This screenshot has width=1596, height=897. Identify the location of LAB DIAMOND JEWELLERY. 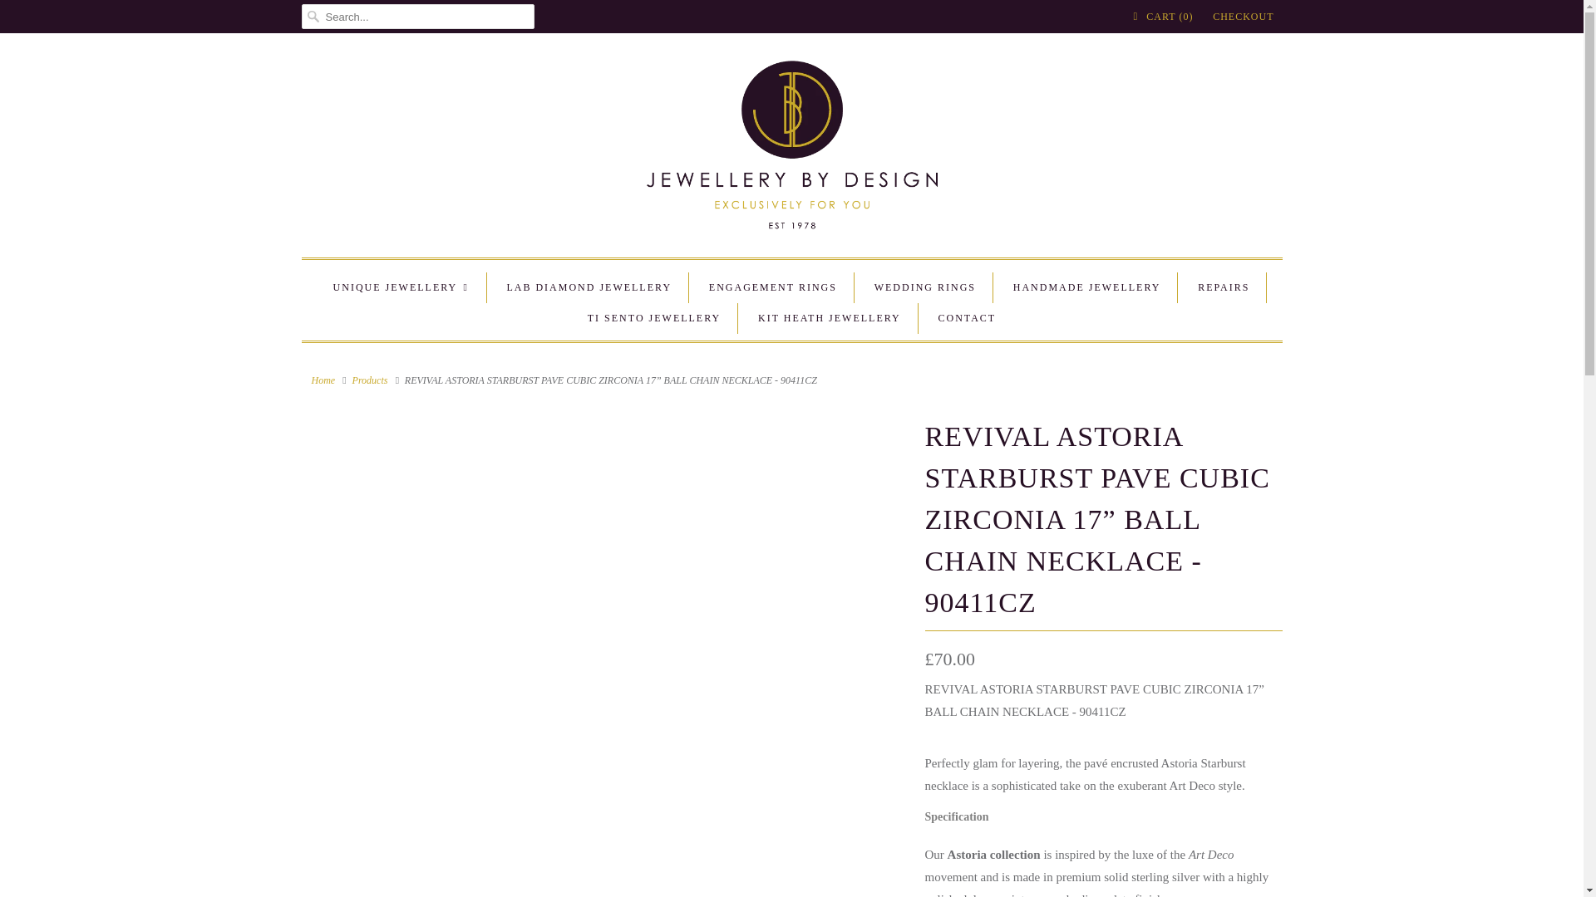
(589, 287).